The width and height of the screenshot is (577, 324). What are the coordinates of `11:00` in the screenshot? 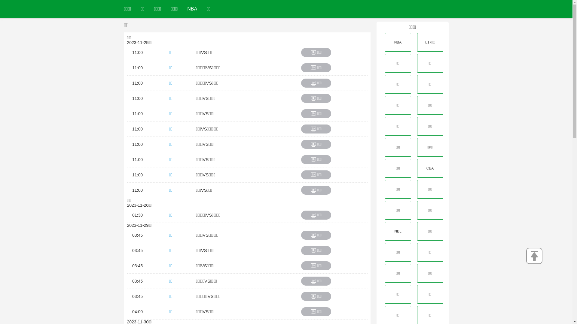 It's located at (138, 160).